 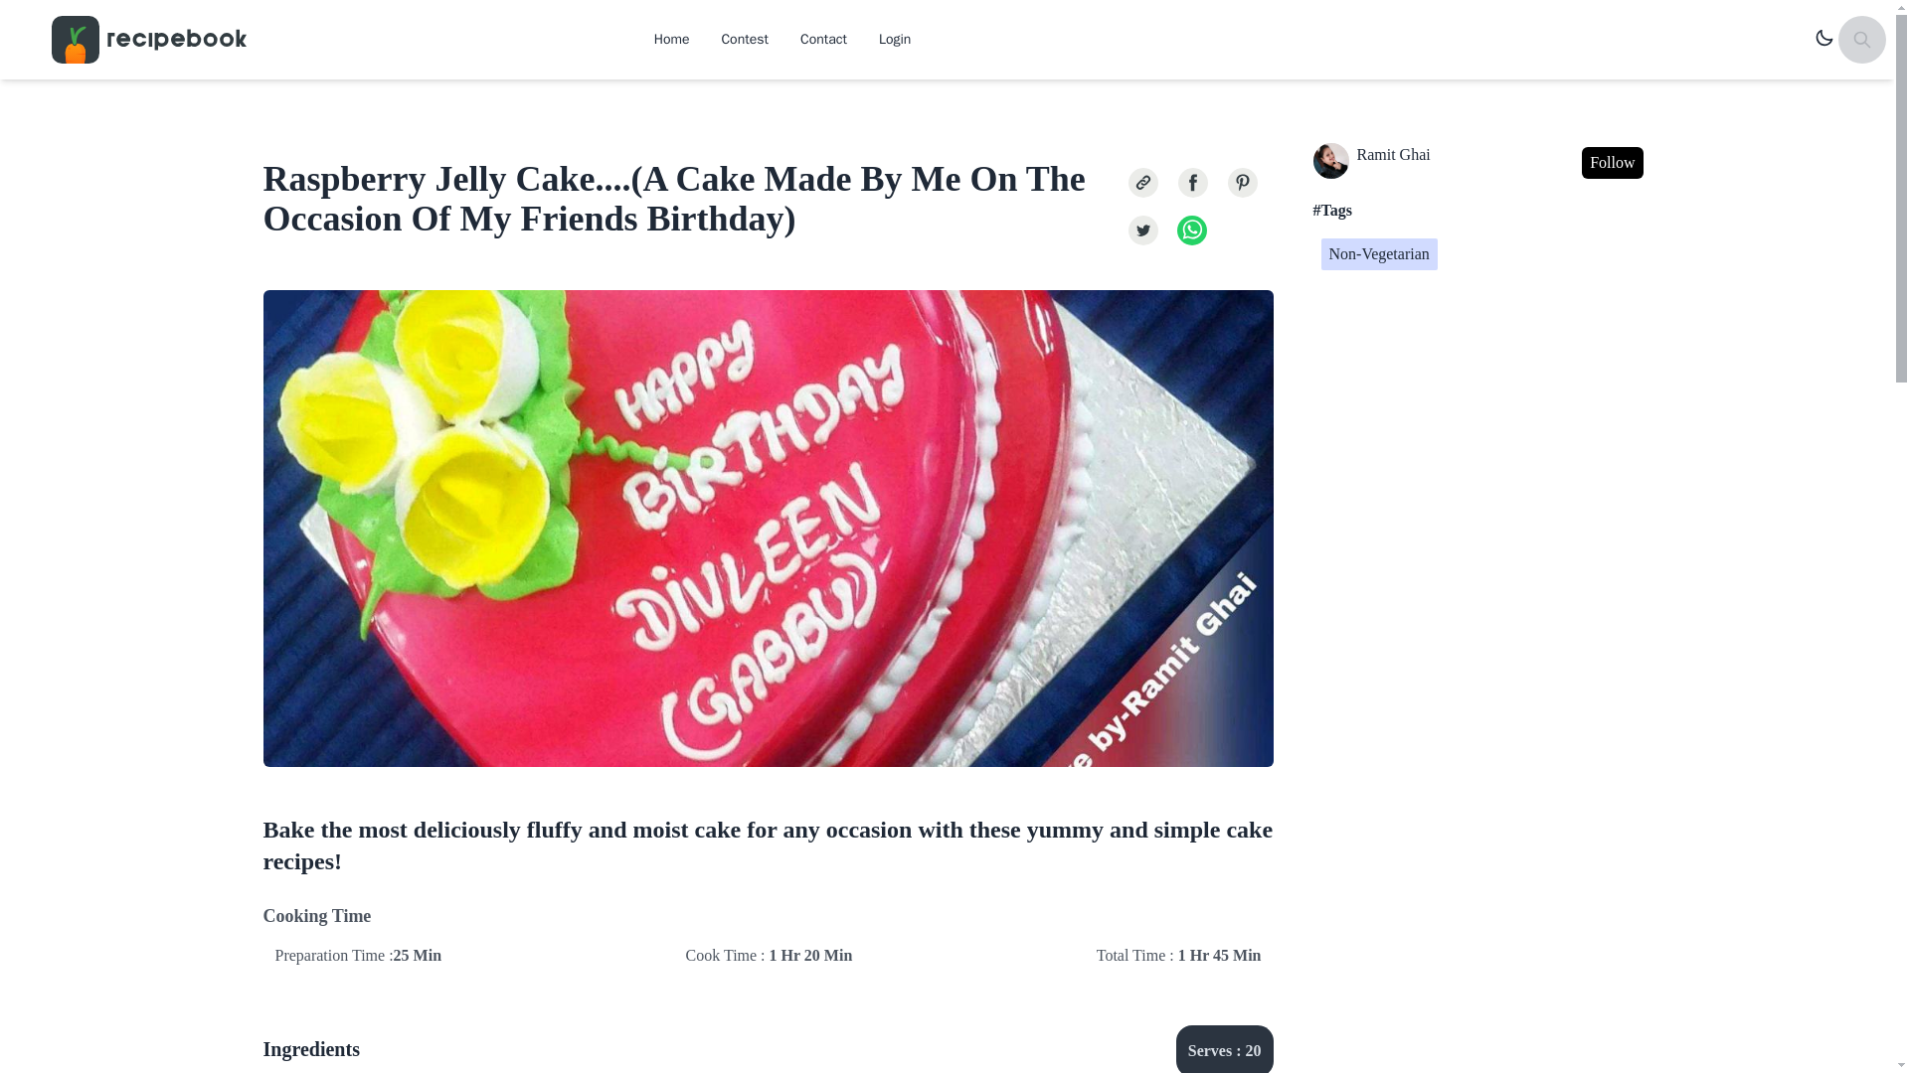 What do you see at coordinates (1825, 40) in the screenshot?
I see `synthwave` at bounding box center [1825, 40].